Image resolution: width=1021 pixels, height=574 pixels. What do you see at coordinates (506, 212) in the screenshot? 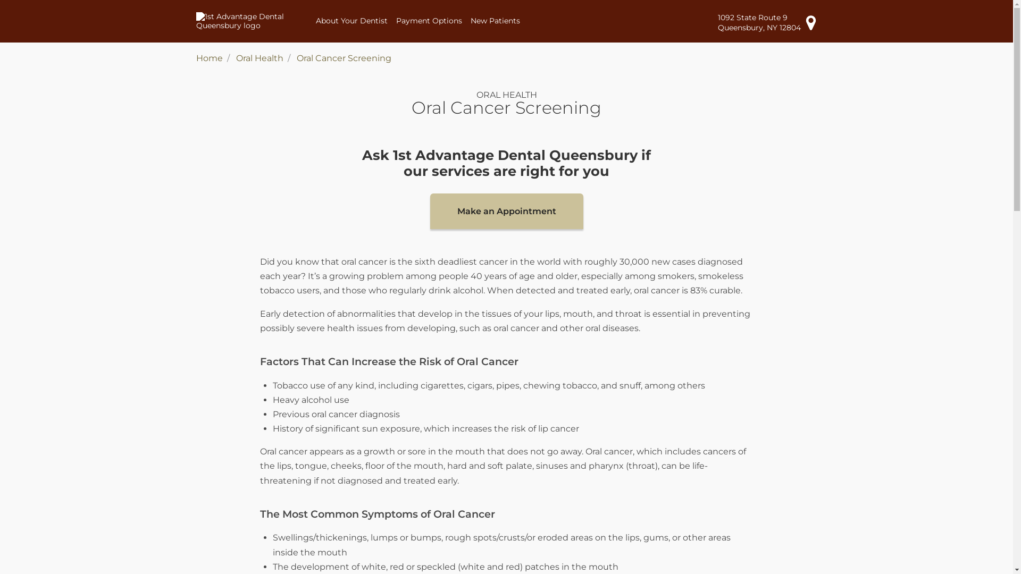
I see `Make an Appointment` at bounding box center [506, 212].